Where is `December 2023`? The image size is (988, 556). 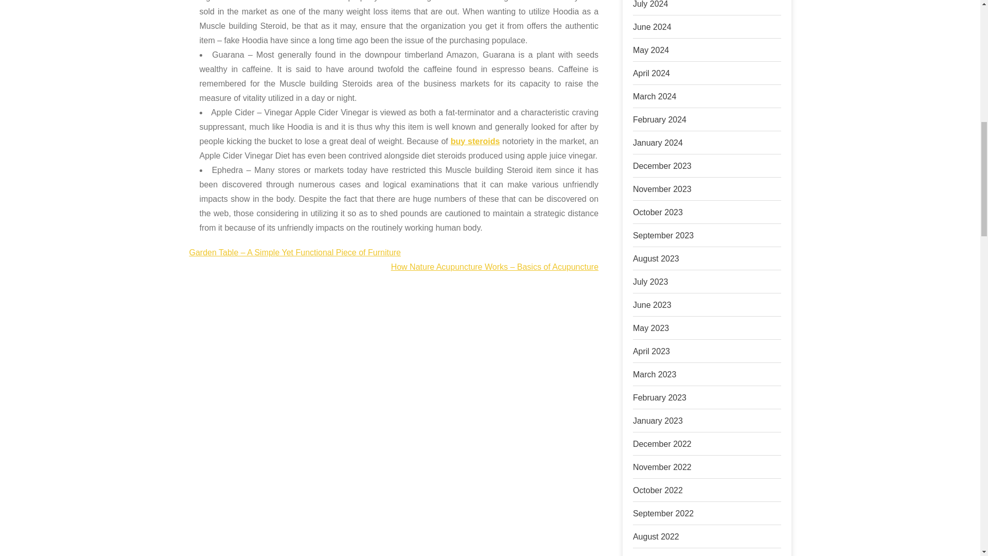 December 2023 is located at coordinates (662, 166).